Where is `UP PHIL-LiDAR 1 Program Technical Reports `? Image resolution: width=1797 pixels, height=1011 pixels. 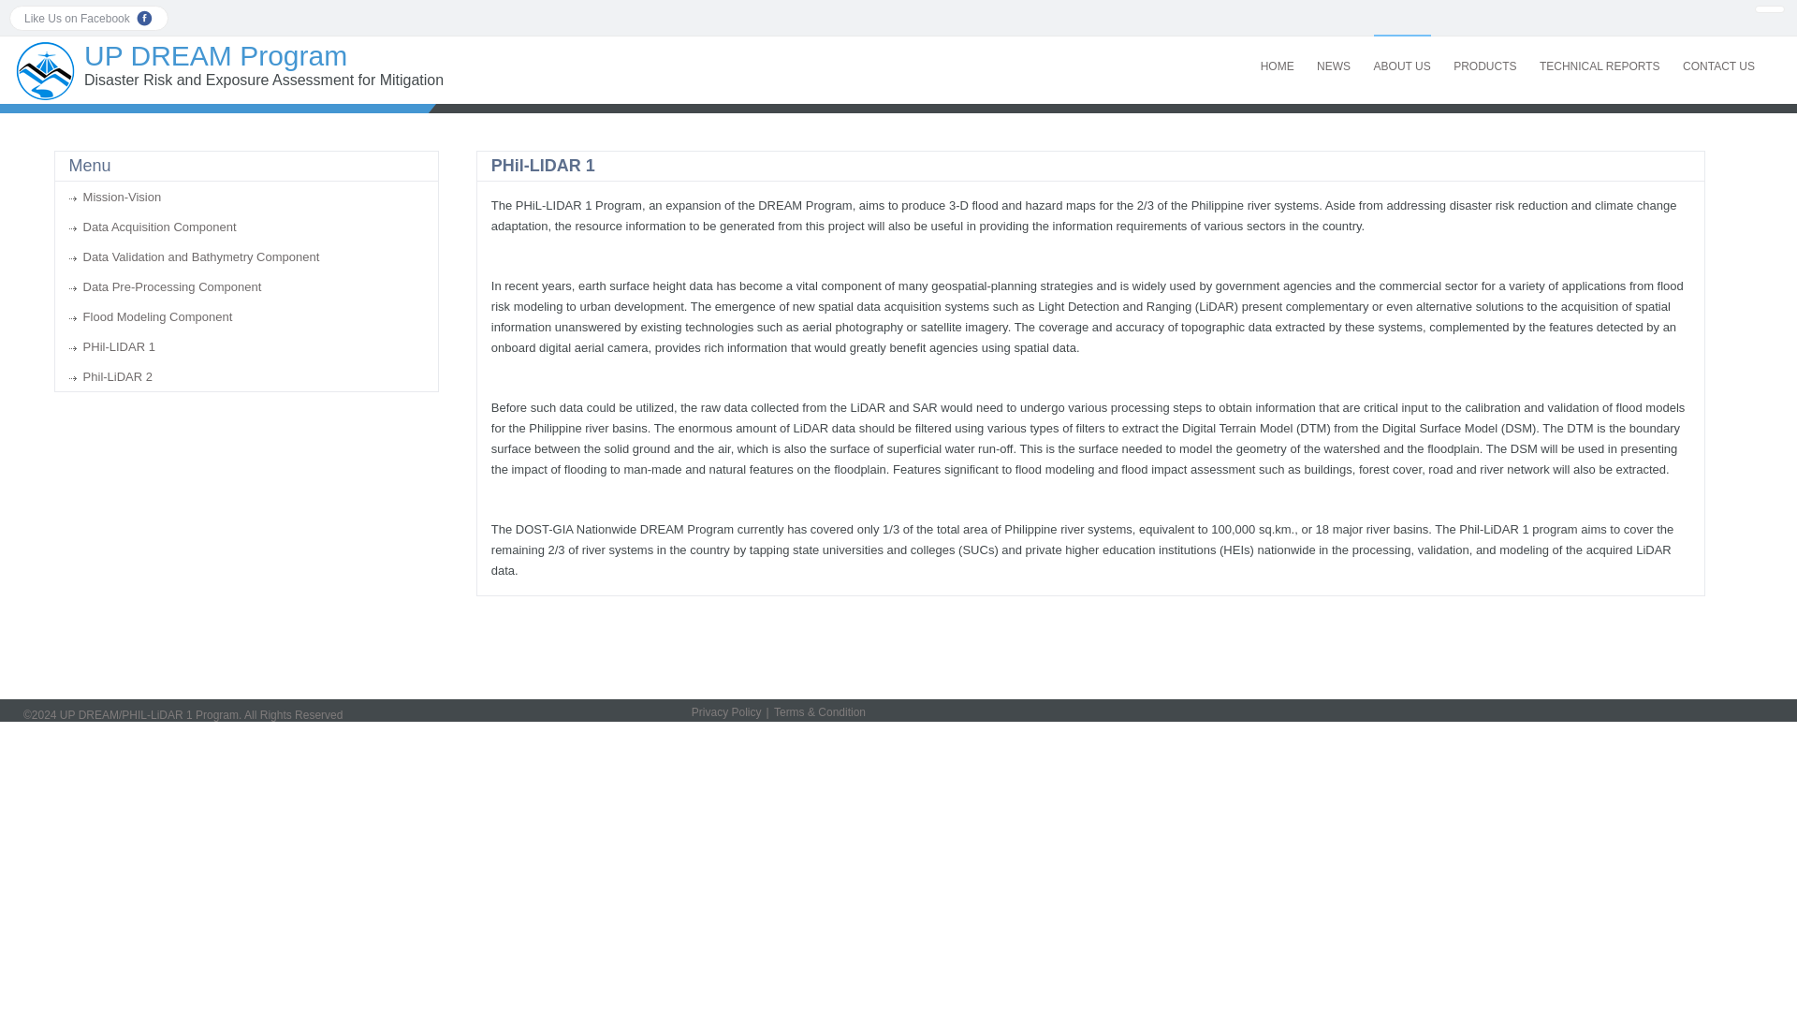 UP PHIL-LiDAR 1 Program Technical Reports  is located at coordinates (1600, 54).